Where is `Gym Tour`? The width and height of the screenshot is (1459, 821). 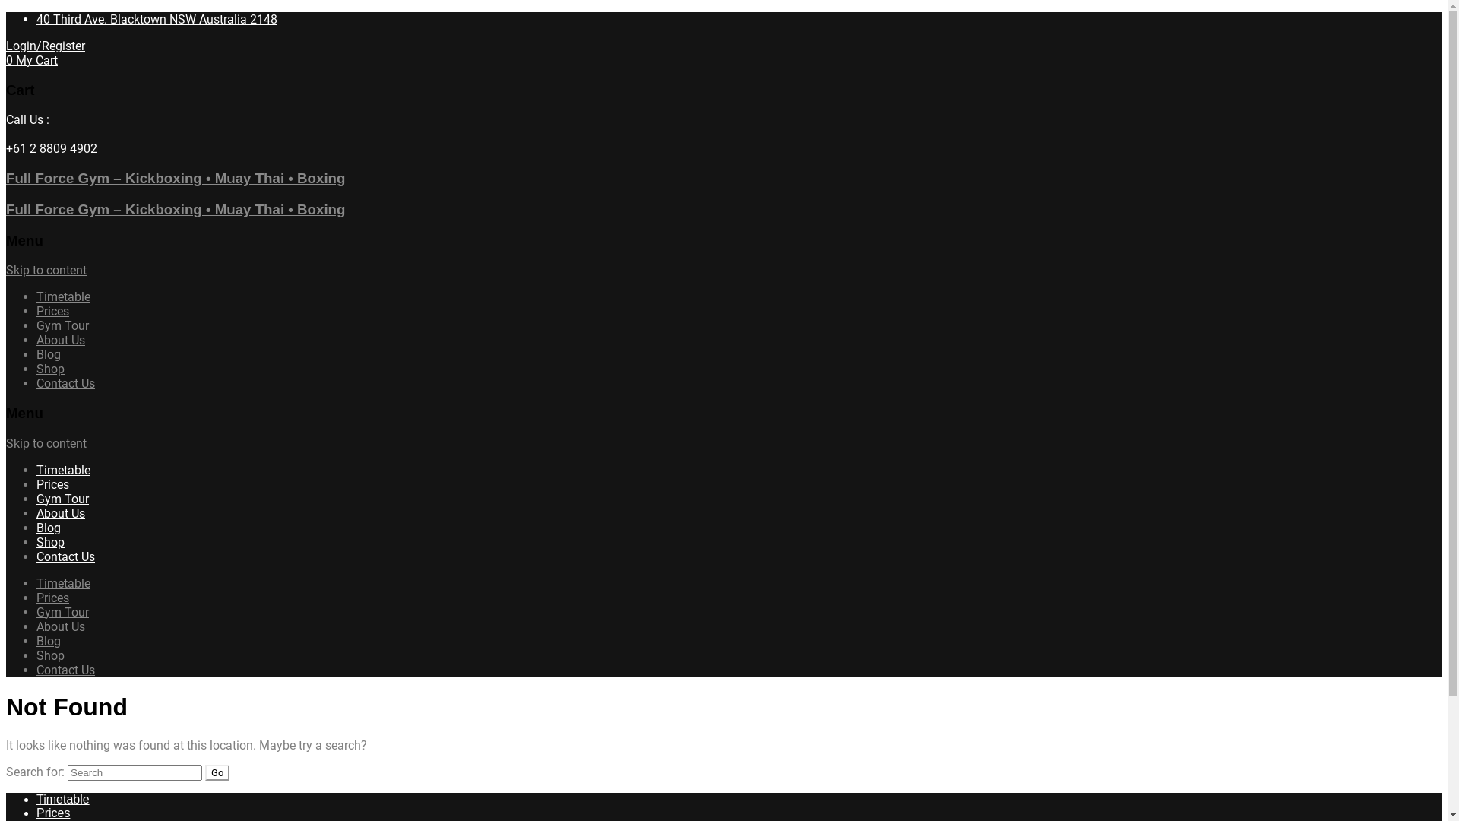 Gym Tour is located at coordinates (62, 325).